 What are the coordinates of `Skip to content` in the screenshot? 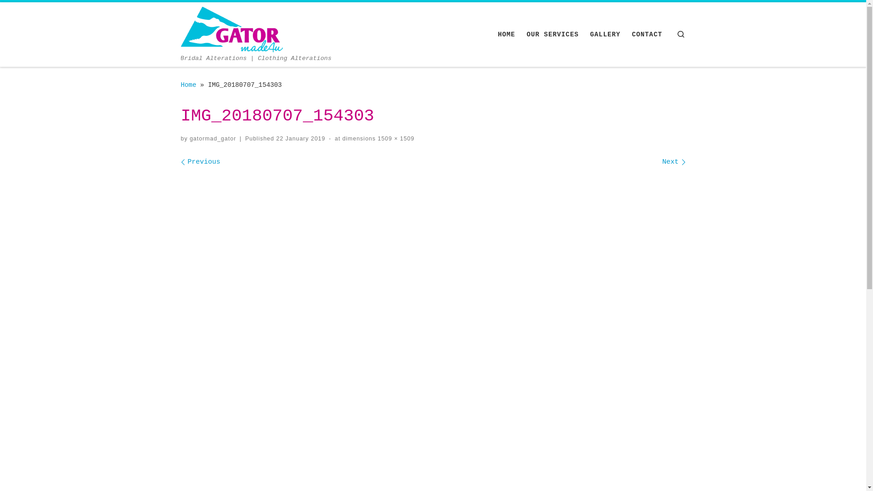 It's located at (43, 12).